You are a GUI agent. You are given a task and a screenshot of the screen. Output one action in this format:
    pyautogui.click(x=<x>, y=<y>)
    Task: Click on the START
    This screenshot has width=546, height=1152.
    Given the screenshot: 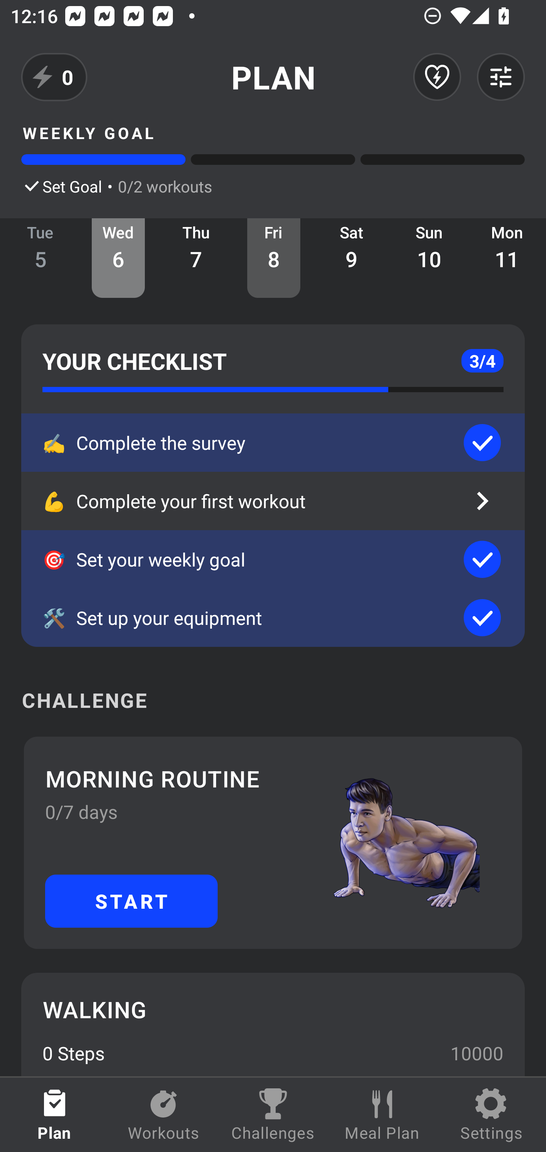 What is the action you would take?
    pyautogui.click(x=131, y=901)
    